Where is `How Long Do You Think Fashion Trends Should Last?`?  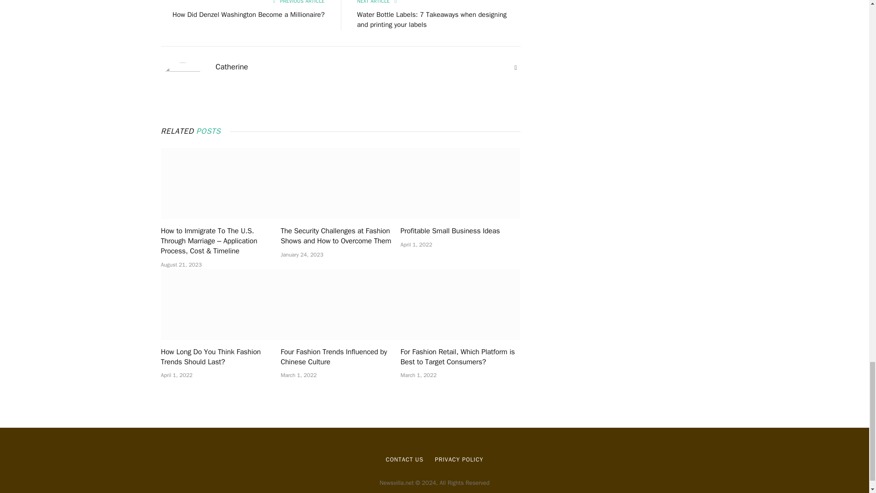
How Long Do You Think Fashion Trends Should Last? is located at coordinates (220, 304).